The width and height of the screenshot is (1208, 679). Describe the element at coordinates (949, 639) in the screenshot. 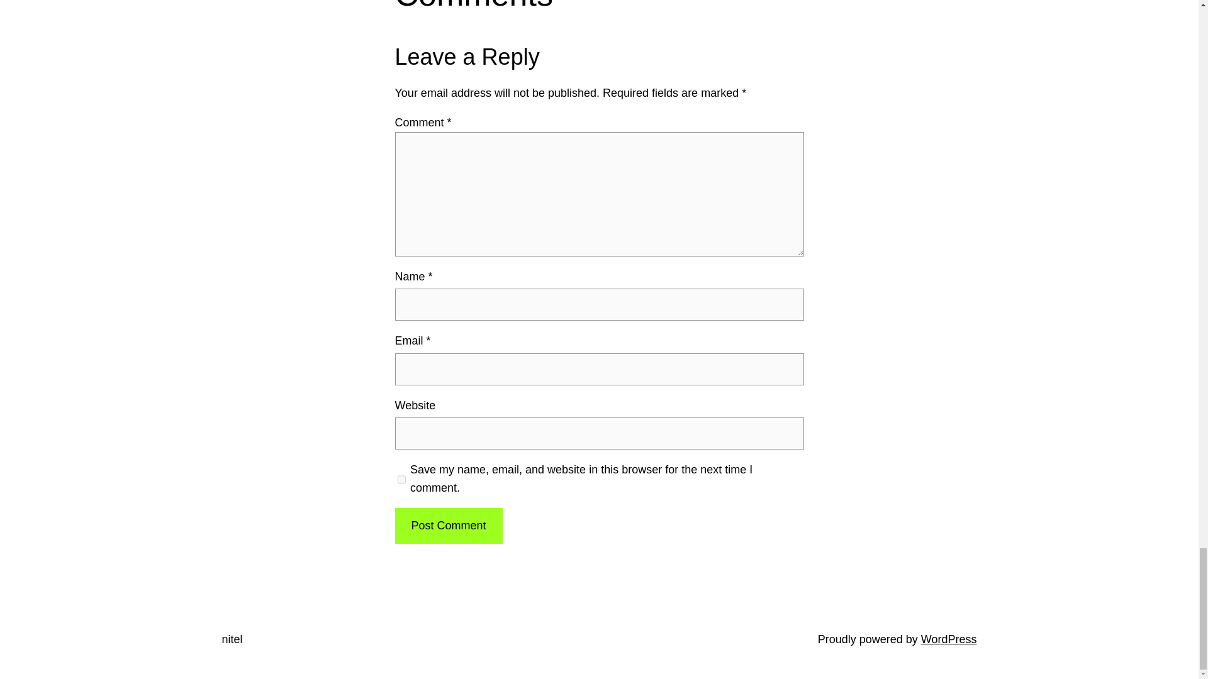

I see `WordPress` at that location.